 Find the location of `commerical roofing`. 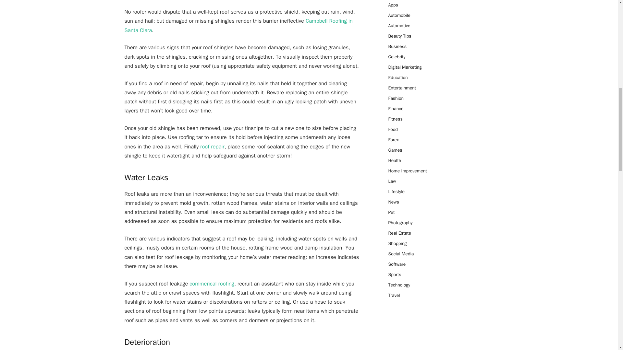

commerical roofing is located at coordinates (212, 284).